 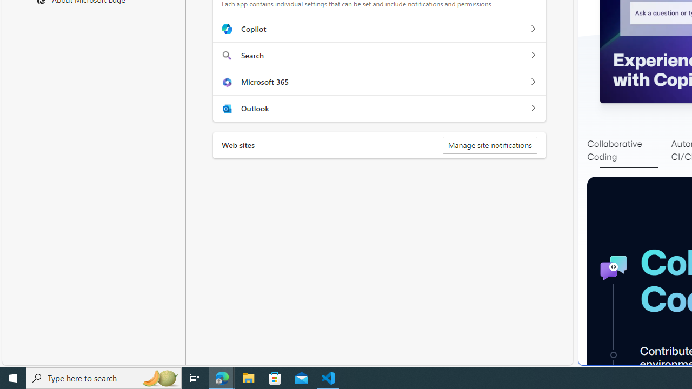 I want to click on Microsoft 365, so click(x=533, y=82).